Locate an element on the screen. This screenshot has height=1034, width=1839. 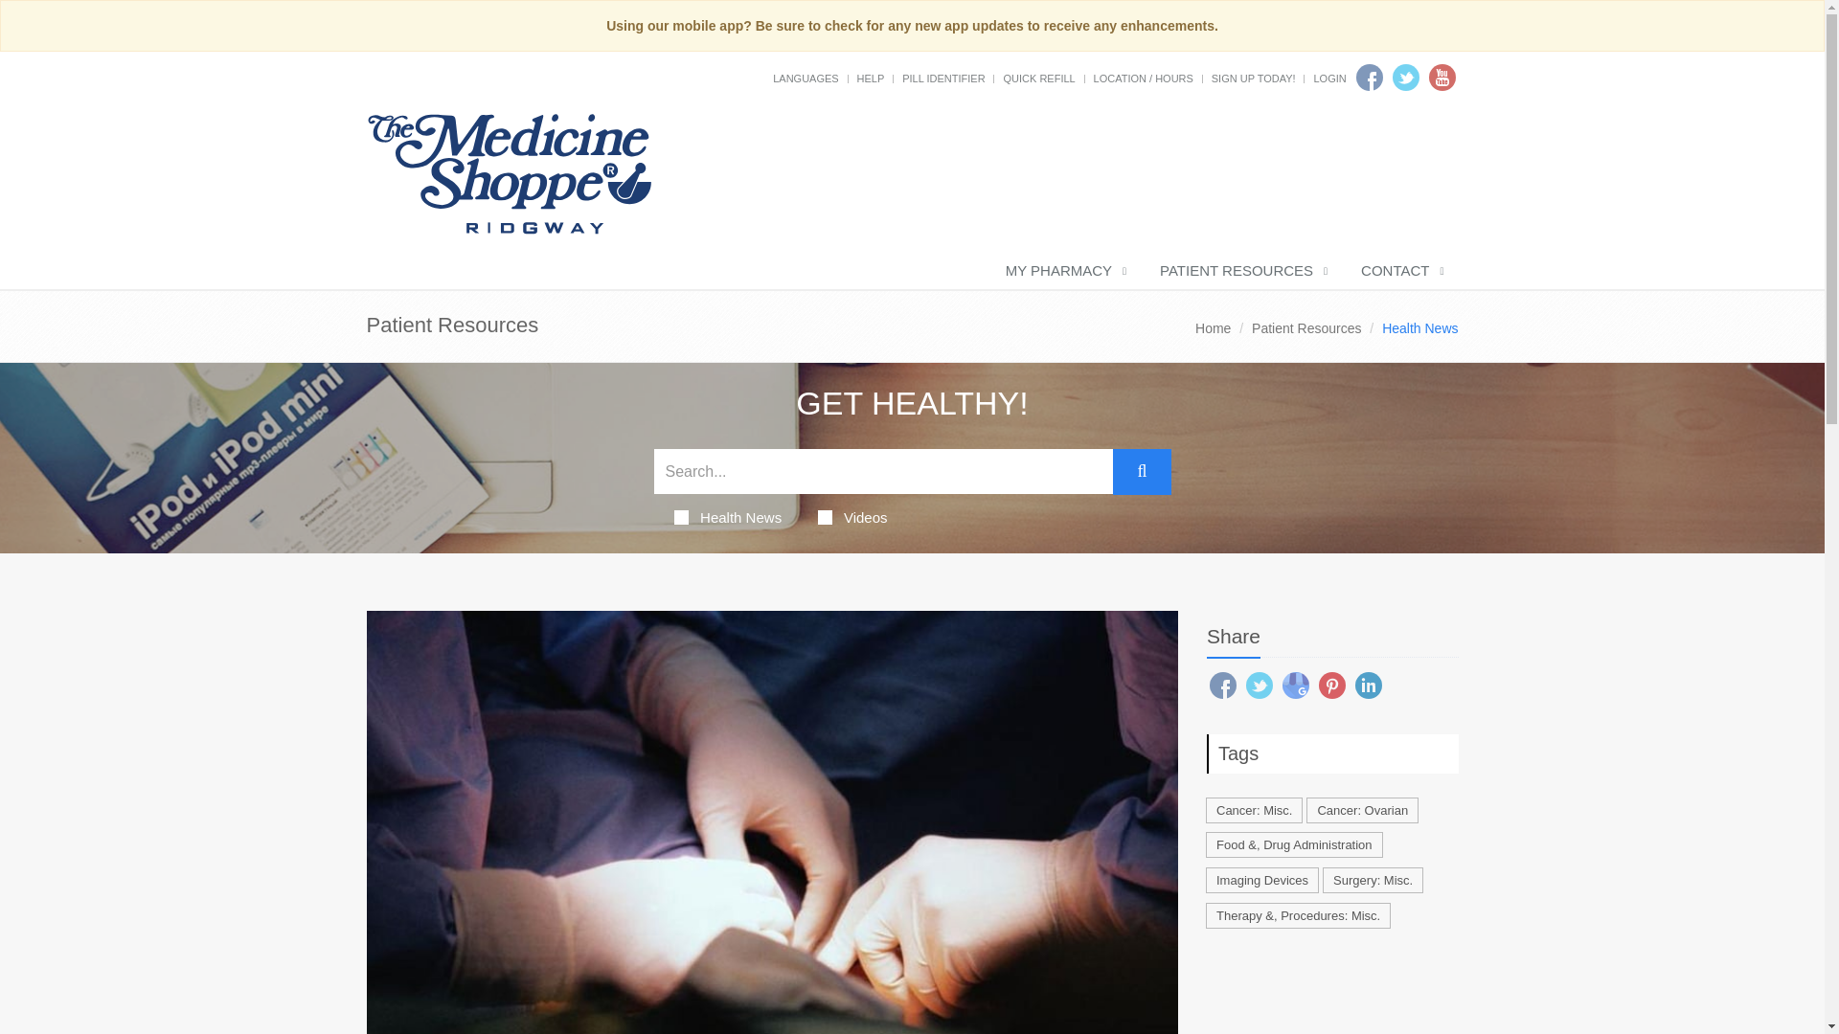
QUICK REFILL is located at coordinates (1038, 78).